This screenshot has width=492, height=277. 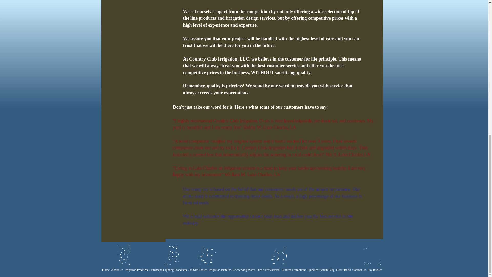 What do you see at coordinates (244, 270) in the screenshot?
I see `Conserving Water` at bounding box center [244, 270].